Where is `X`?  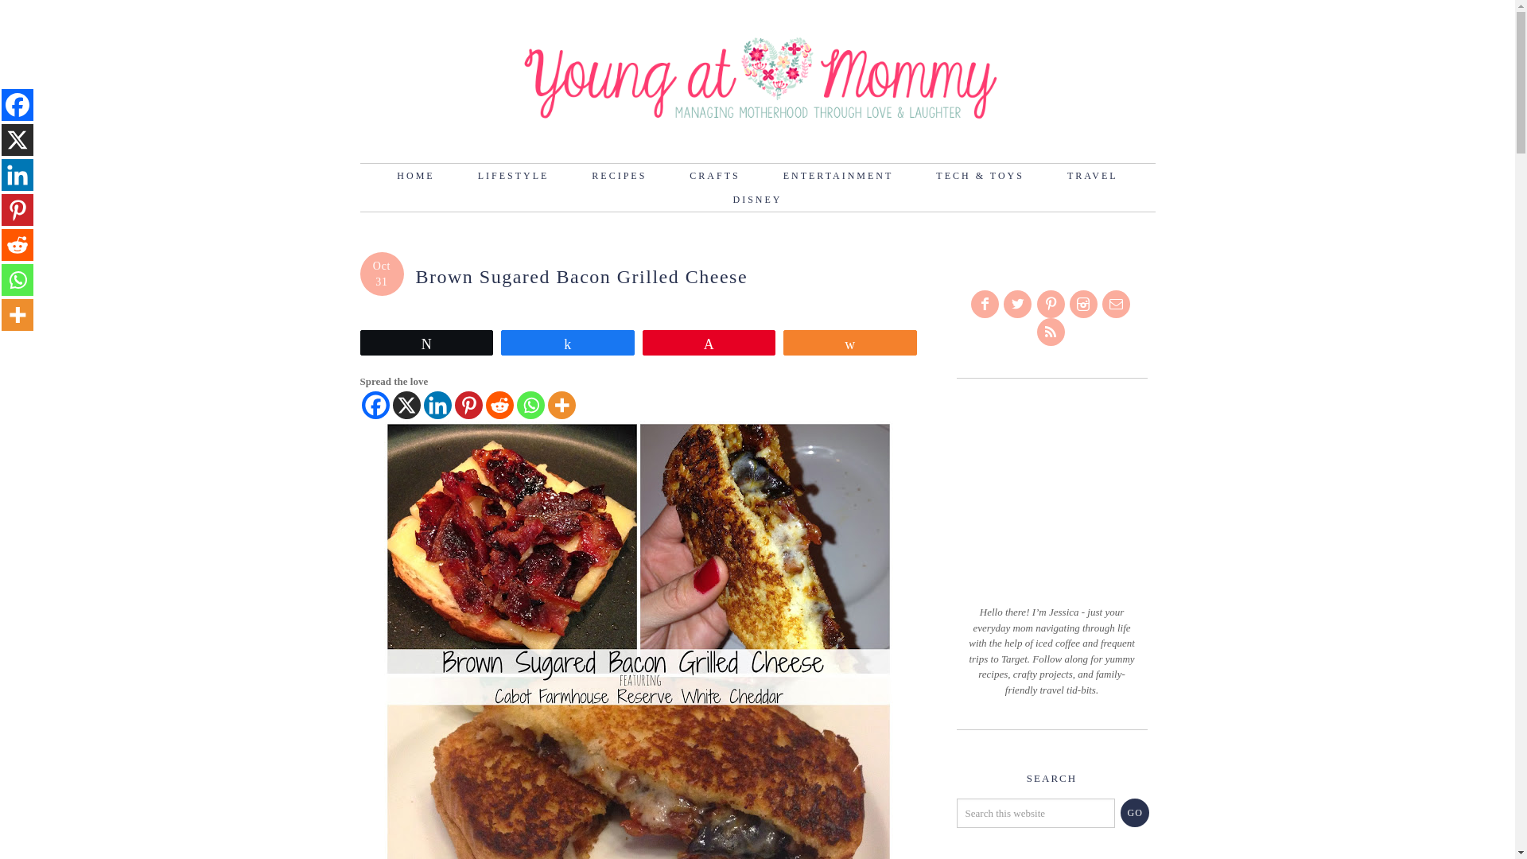
X is located at coordinates (406, 406).